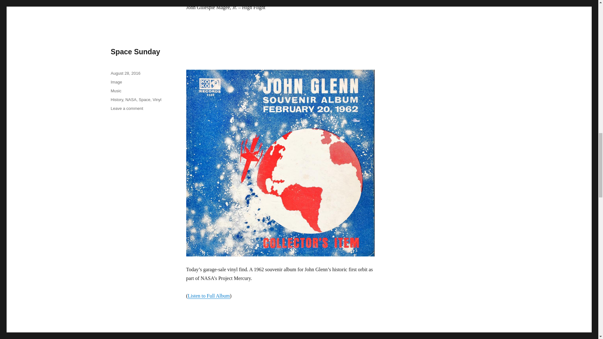 This screenshot has height=339, width=603. What do you see at coordinates (135, 52) in the screenshot?
I see `Space Sunday` at bounding box center [135, 52].